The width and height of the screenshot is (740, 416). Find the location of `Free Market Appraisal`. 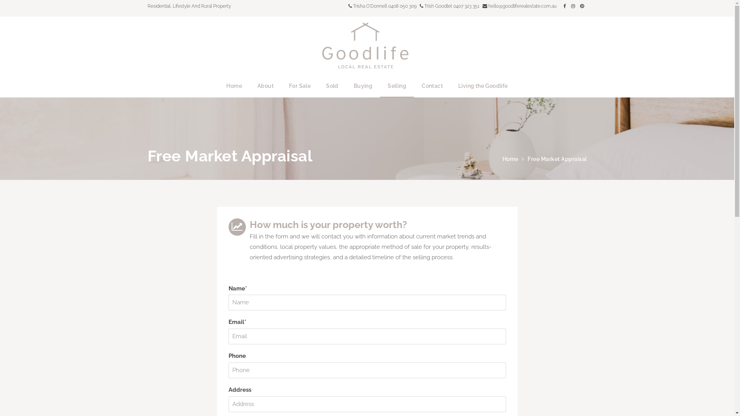

Free Market Appraisal is located at coordinates (557, 159).